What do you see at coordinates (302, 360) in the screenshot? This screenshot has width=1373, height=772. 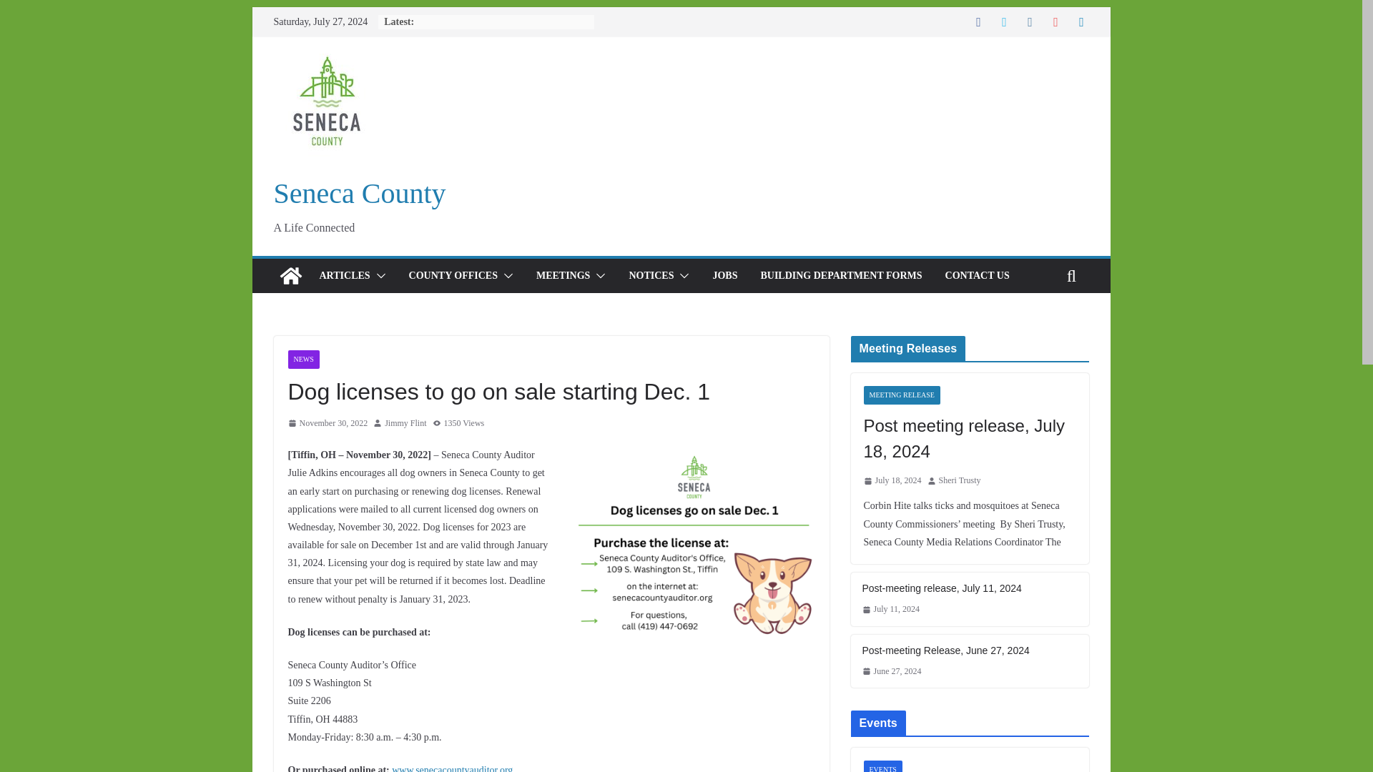 I see `NEWS` at bounding box center [302, 360].